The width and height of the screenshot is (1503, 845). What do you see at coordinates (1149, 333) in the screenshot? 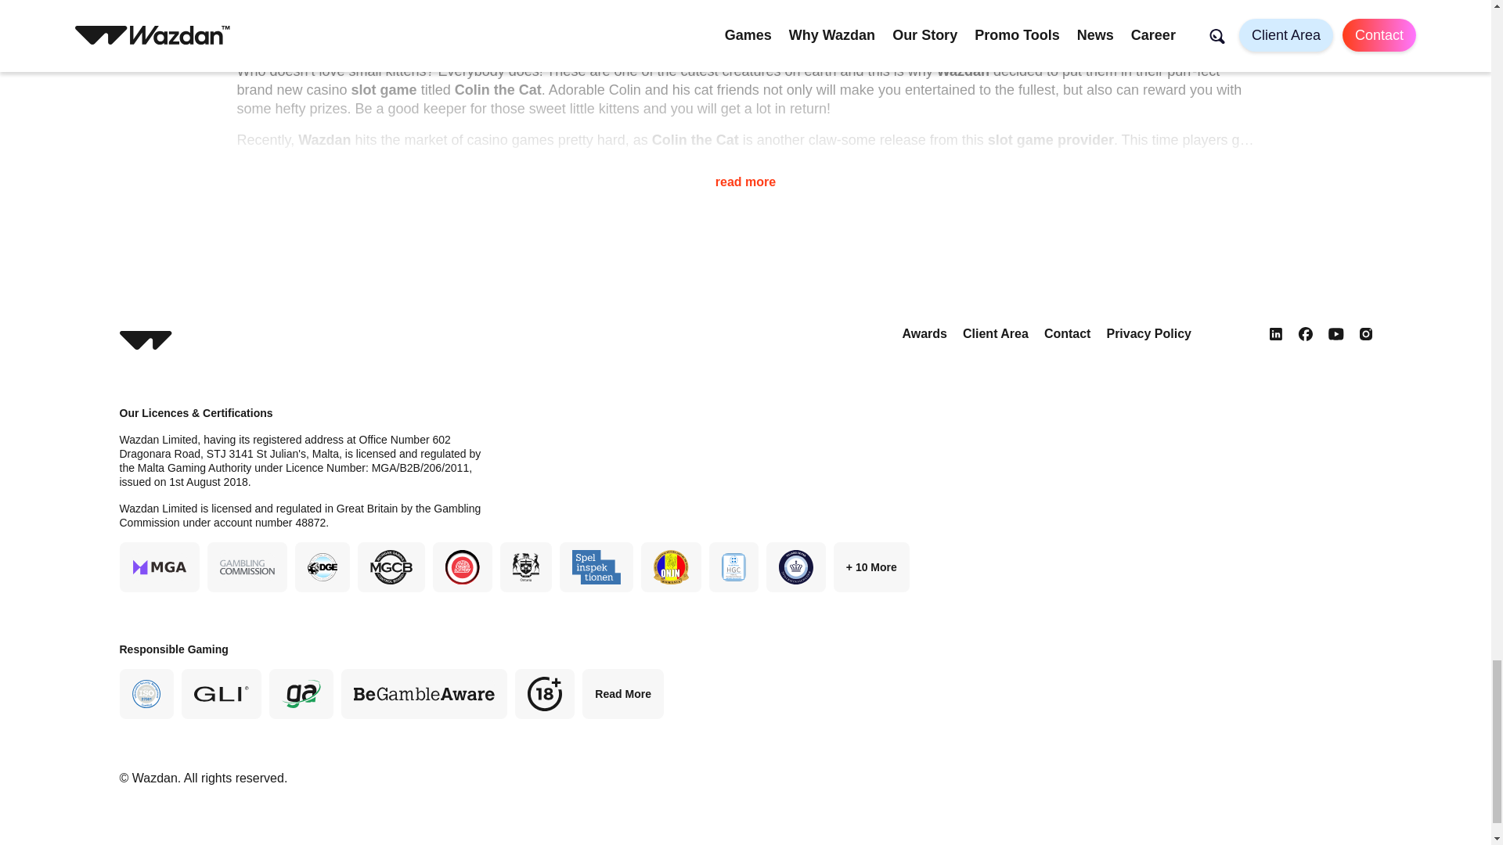
I see `Privacy Policy` at bounding box center [1149, 333].